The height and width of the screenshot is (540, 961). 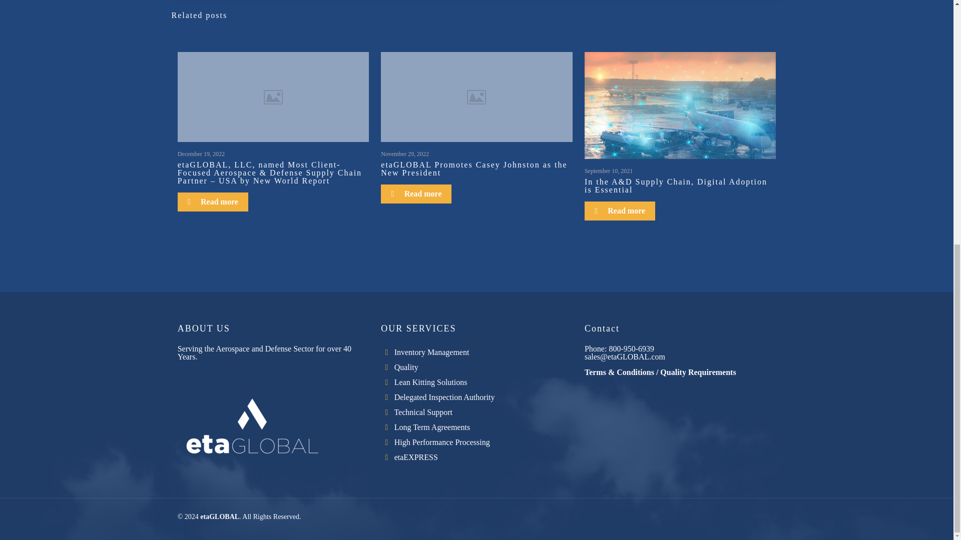 I want to click on Lean Kitting Solutions, so click(x=430, y=382).